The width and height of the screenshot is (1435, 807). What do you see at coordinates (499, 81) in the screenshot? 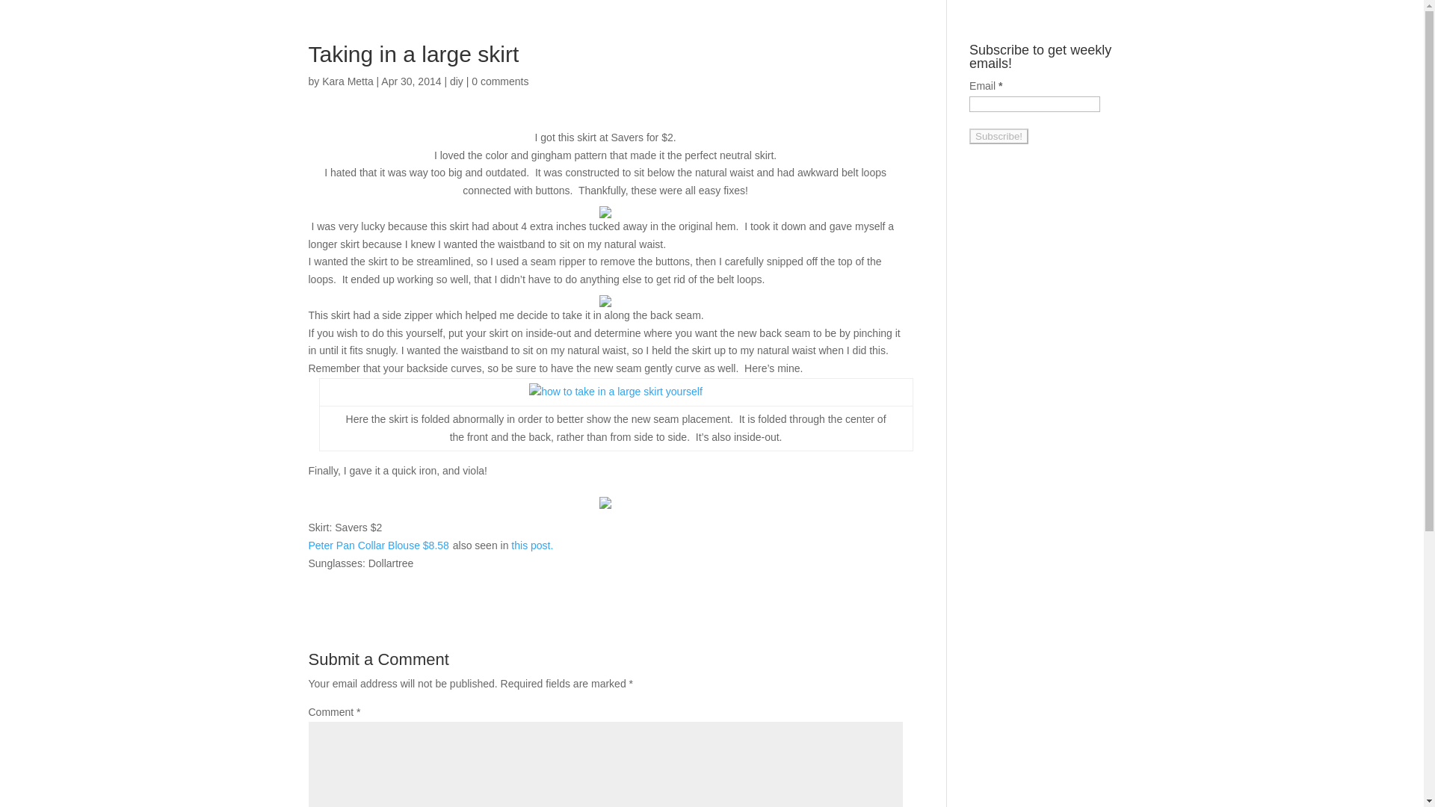
I see `0 comments` at bounding box center [499, 81].